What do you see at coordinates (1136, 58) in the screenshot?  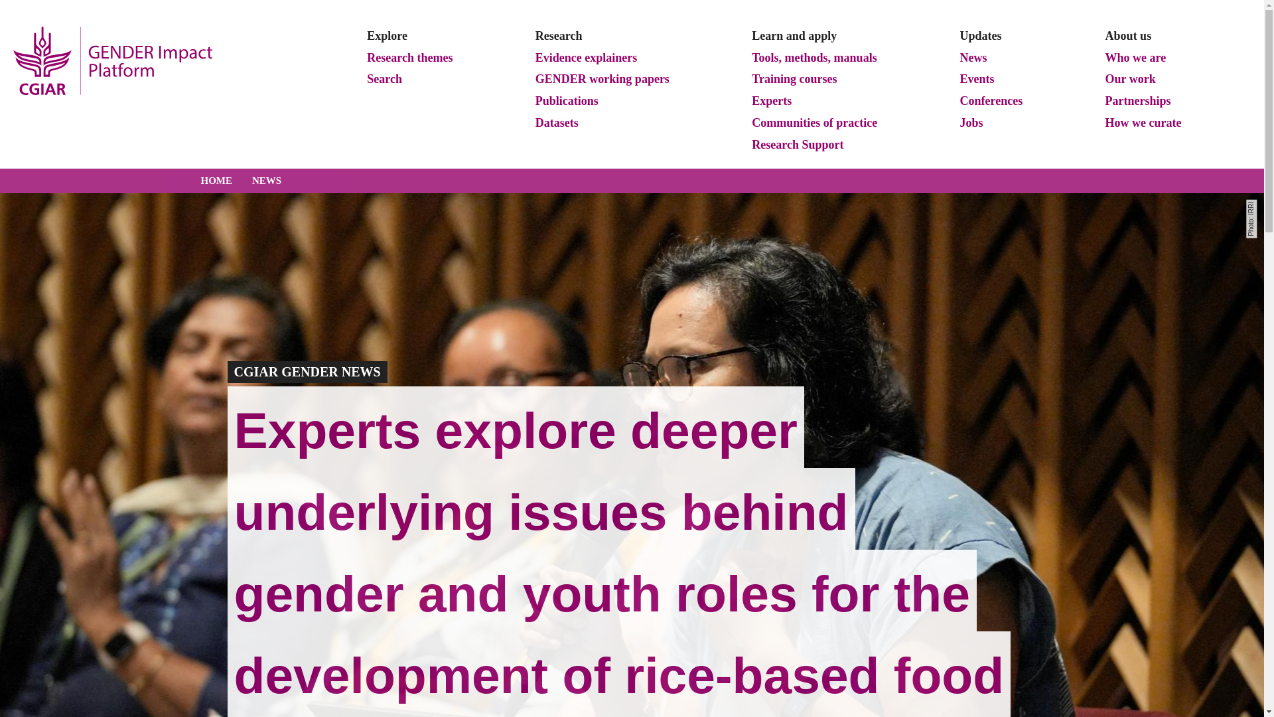 I see `Who we are` at bounding box center [1136, 58].